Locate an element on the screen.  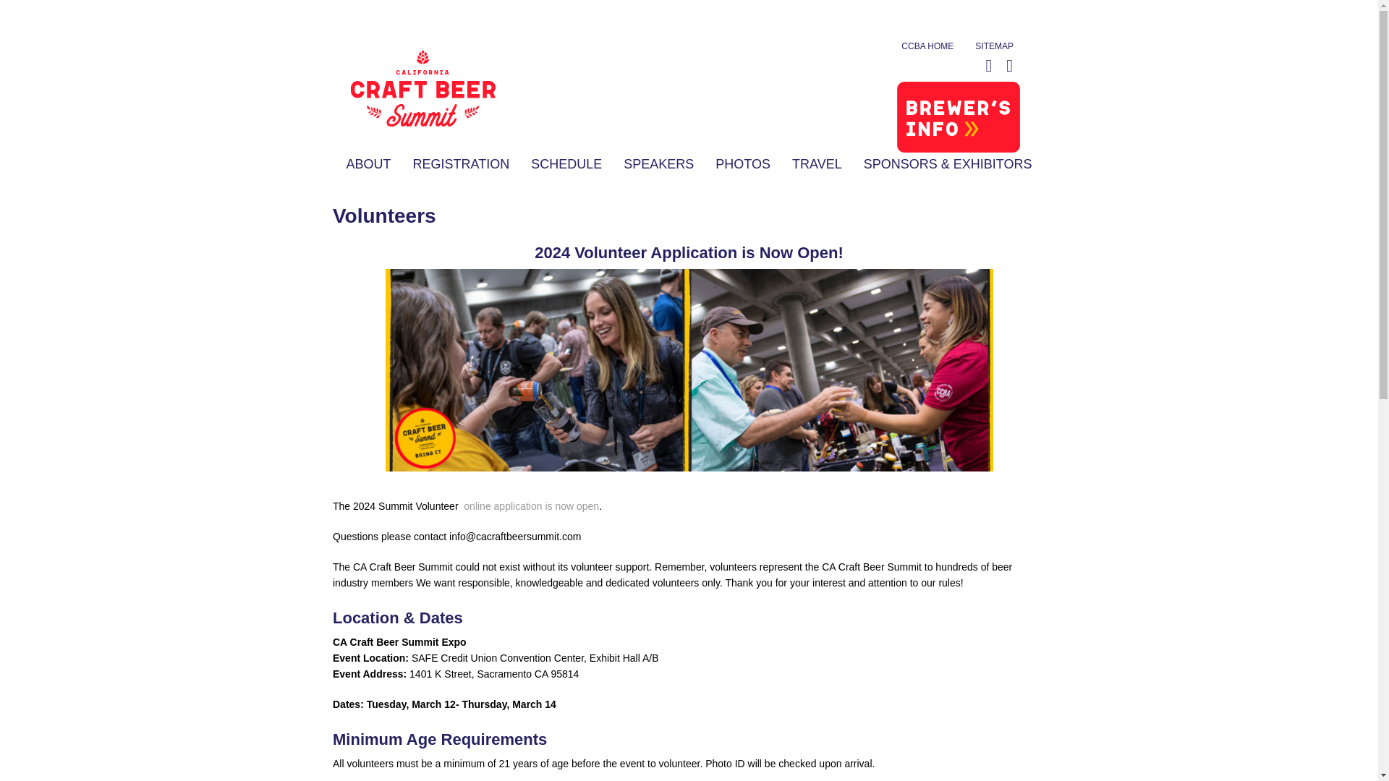
REGISTRATION is located at coordinates (461, 163).